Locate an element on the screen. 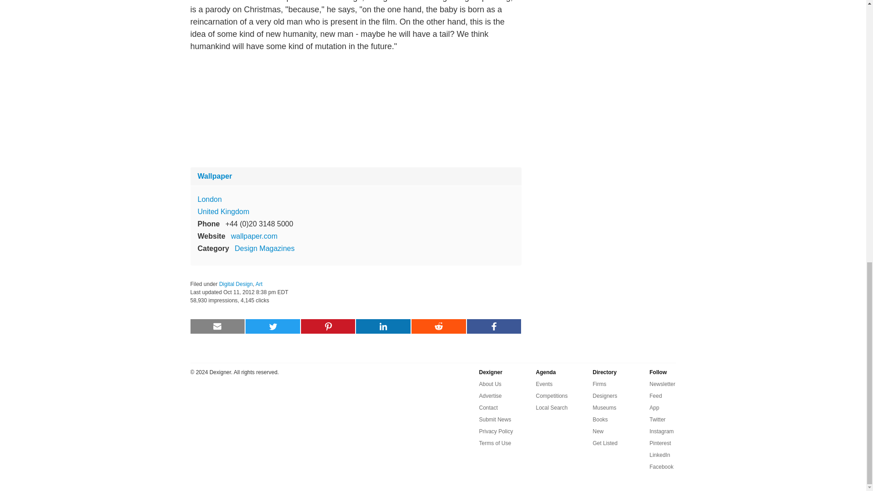 This screenshot has width=873, height=491. Advertisement is located at coordinates (356, 110).